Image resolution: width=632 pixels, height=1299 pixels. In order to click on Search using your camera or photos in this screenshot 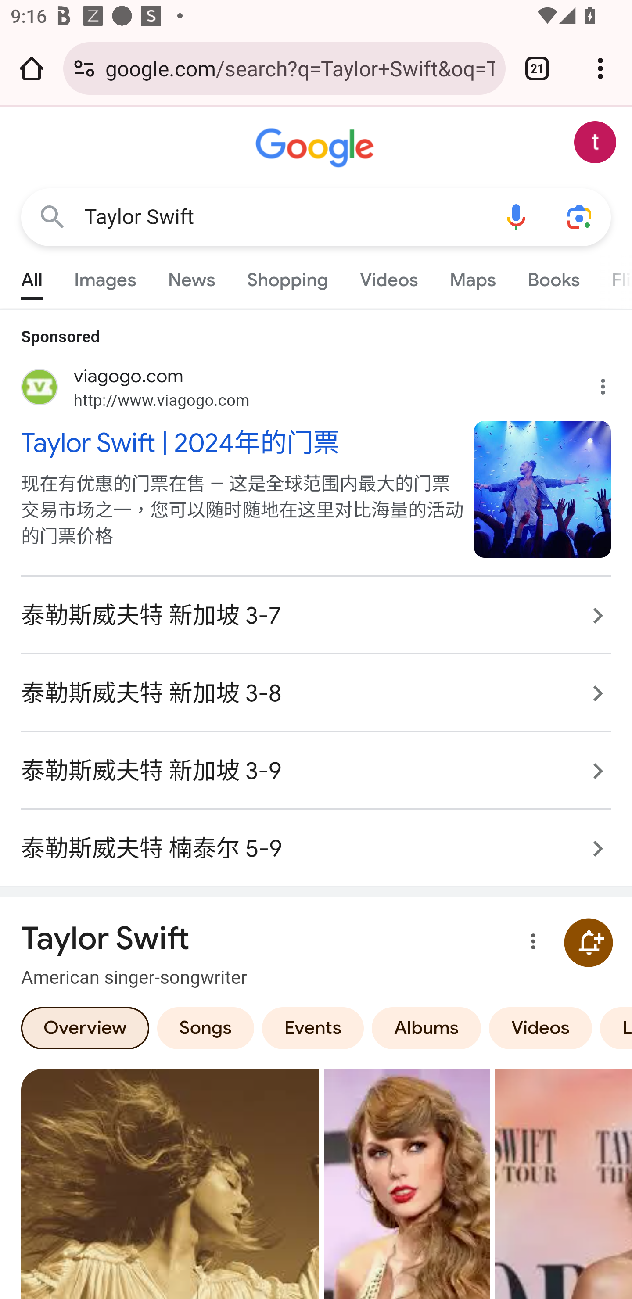, I will do `click(579, 218)`.